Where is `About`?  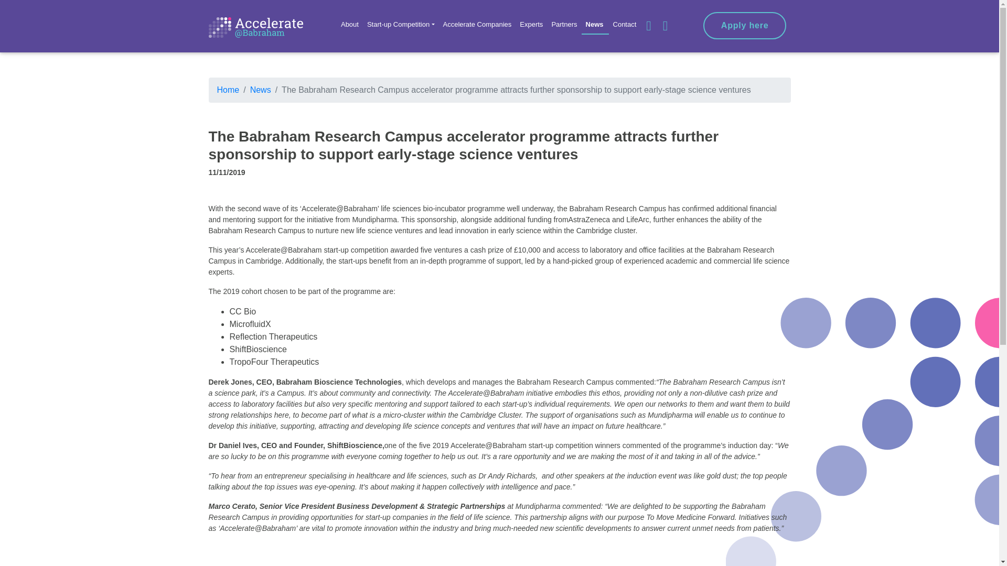
About is located at coordinates (349, 24).